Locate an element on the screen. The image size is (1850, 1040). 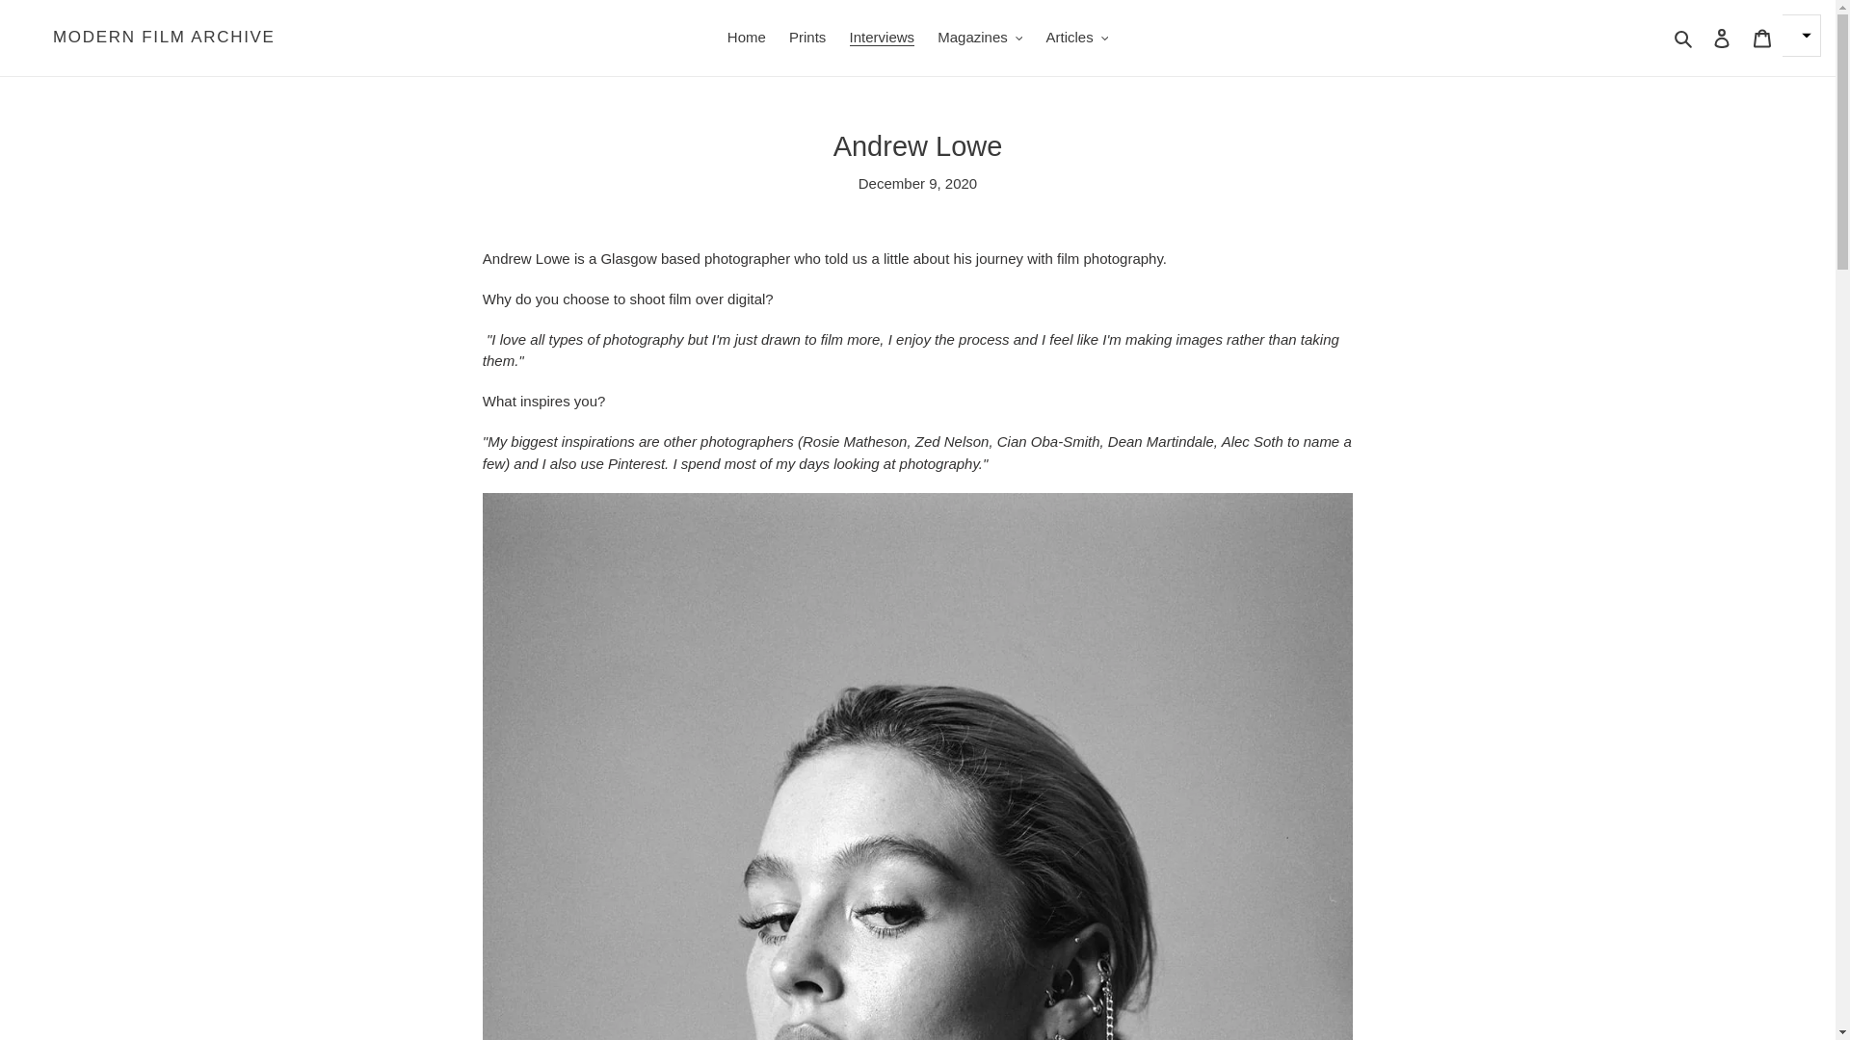
Cart is located at coordinates (1762, 38).